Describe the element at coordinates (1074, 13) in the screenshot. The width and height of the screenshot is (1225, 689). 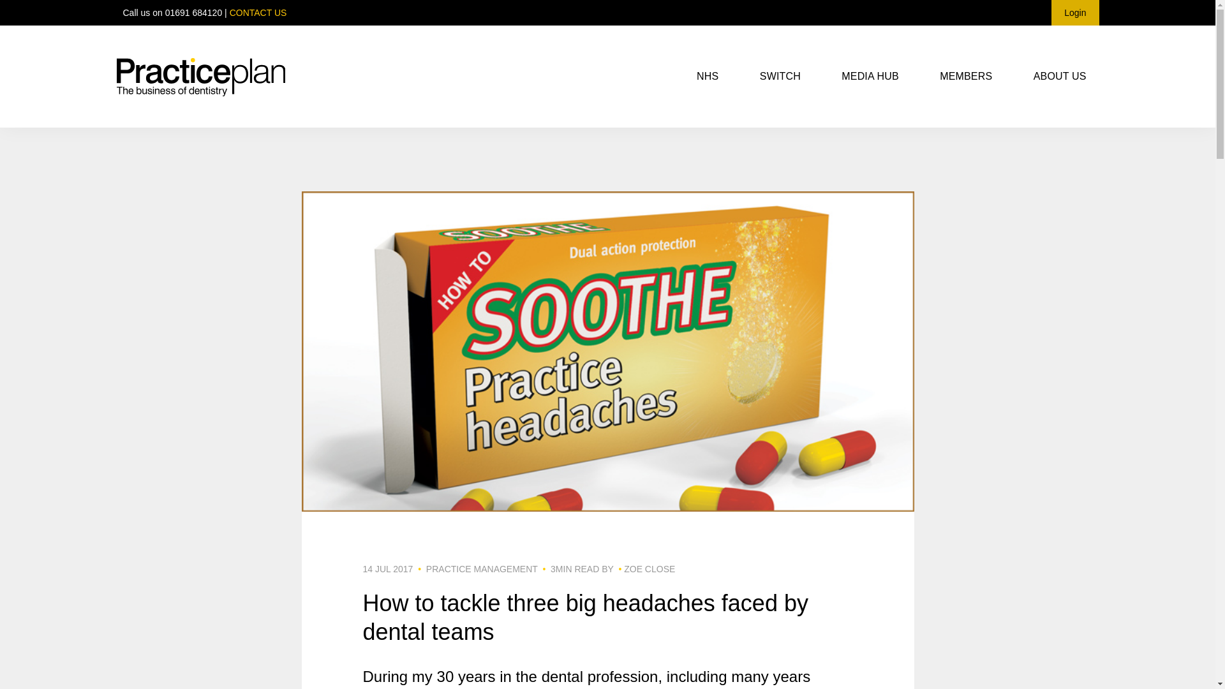
I see `Login` at that location.